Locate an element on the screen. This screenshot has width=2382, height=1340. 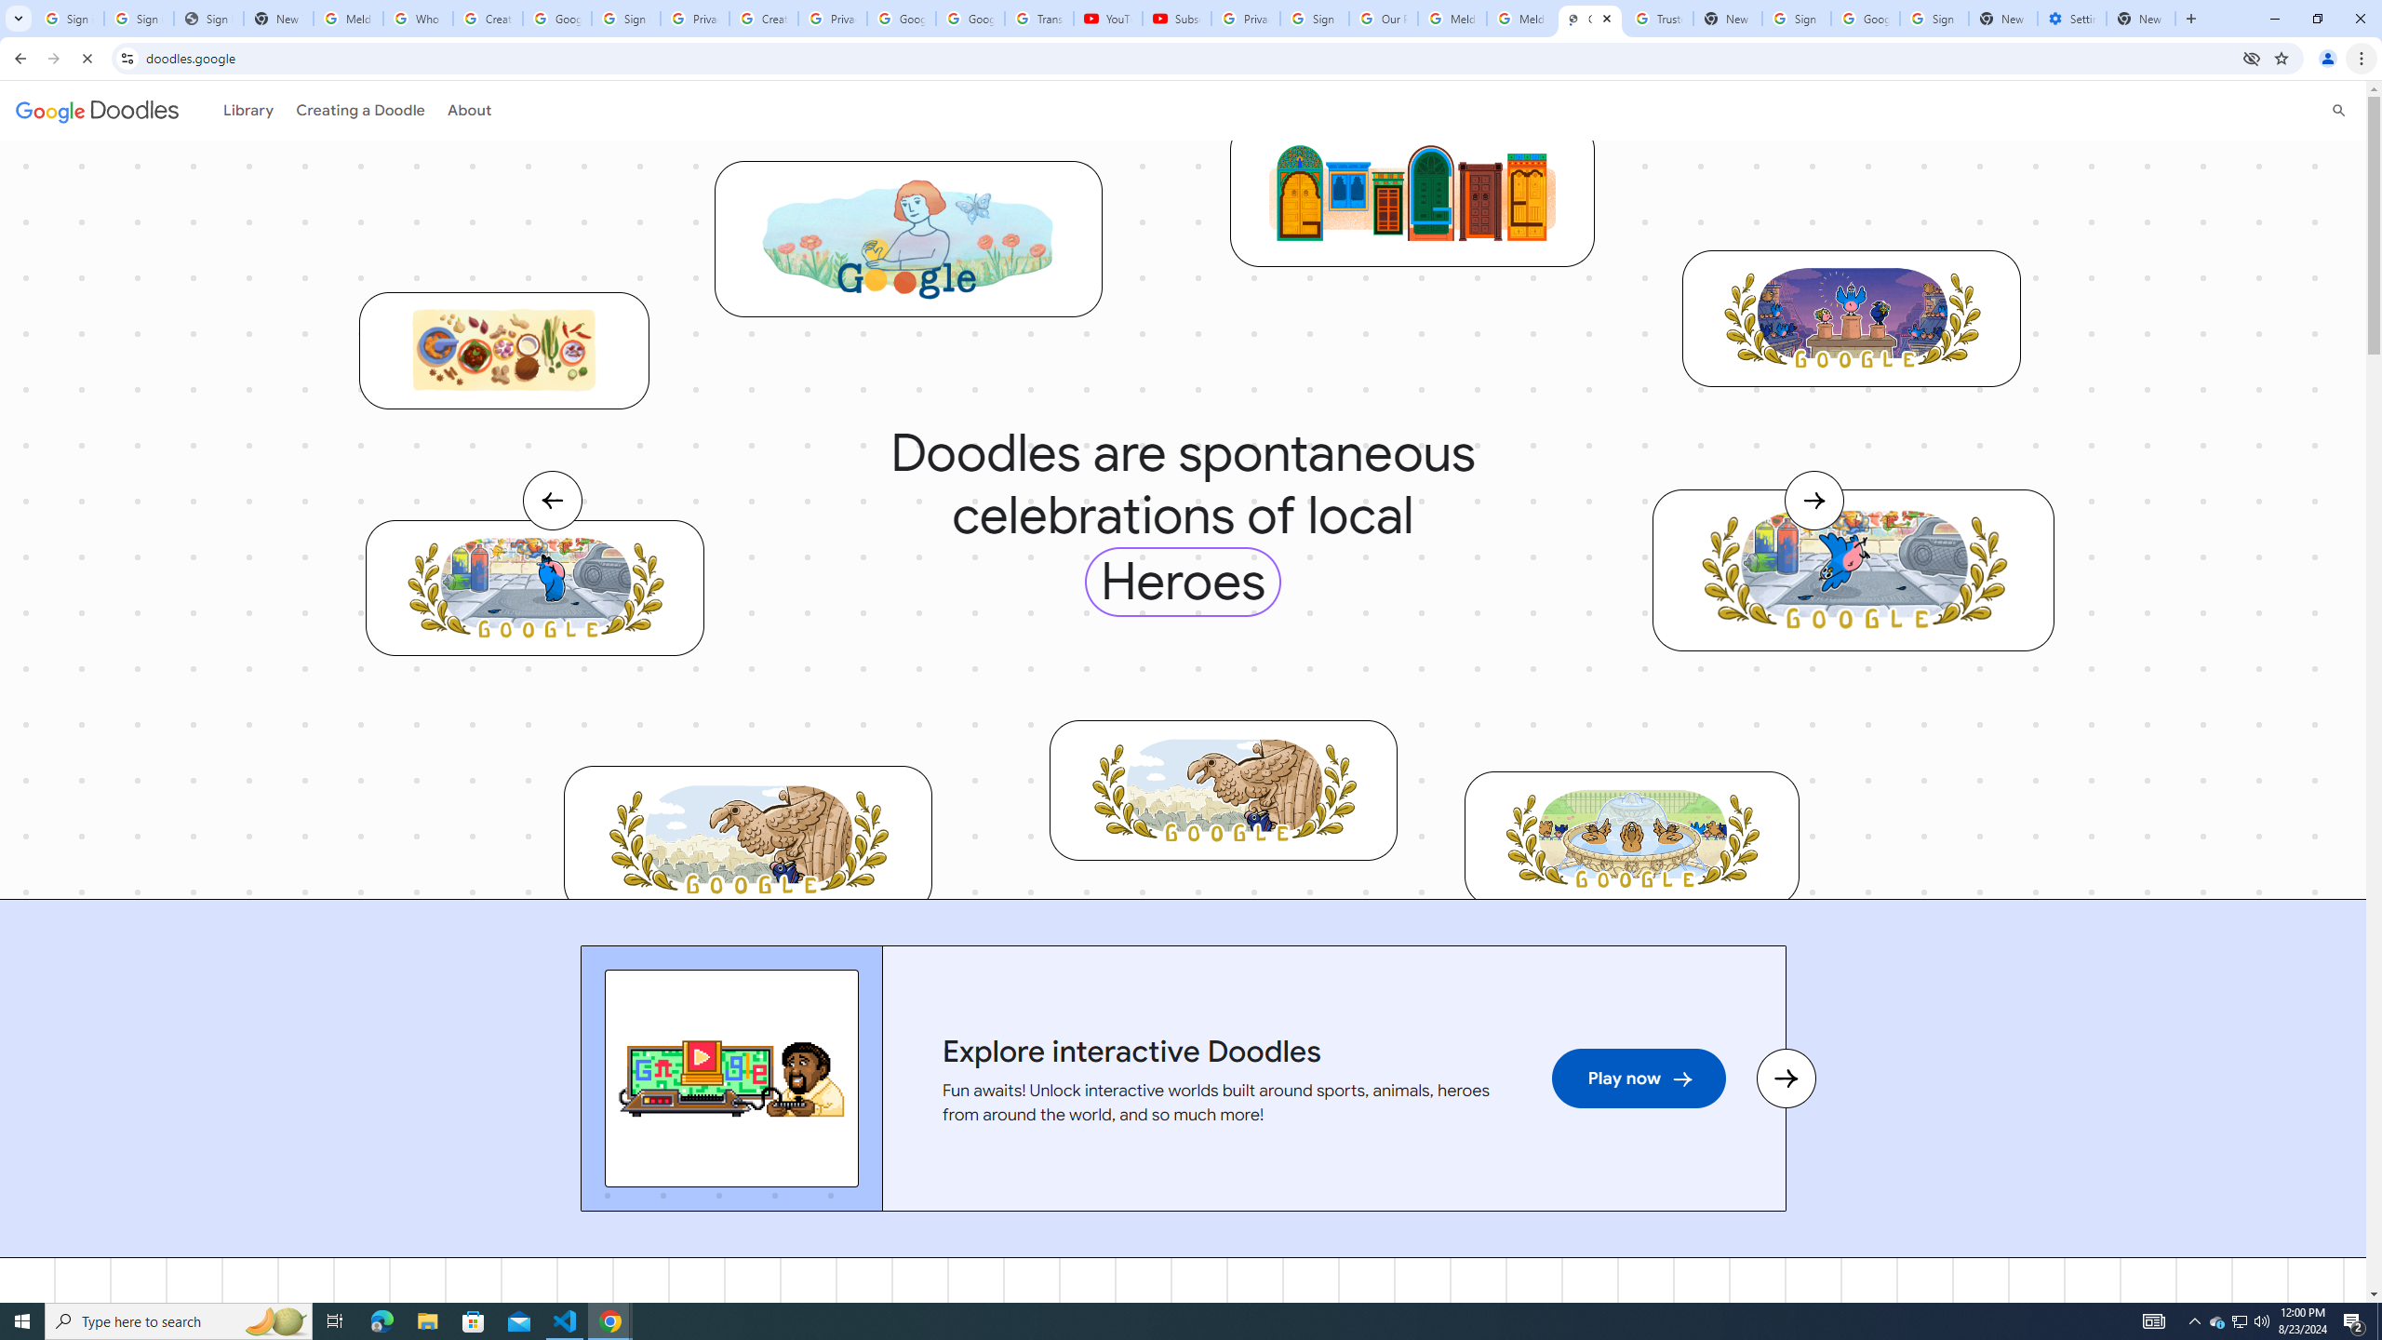
Trusted Information and Content - Google Safety Center is located at coordinates (1658, 19).